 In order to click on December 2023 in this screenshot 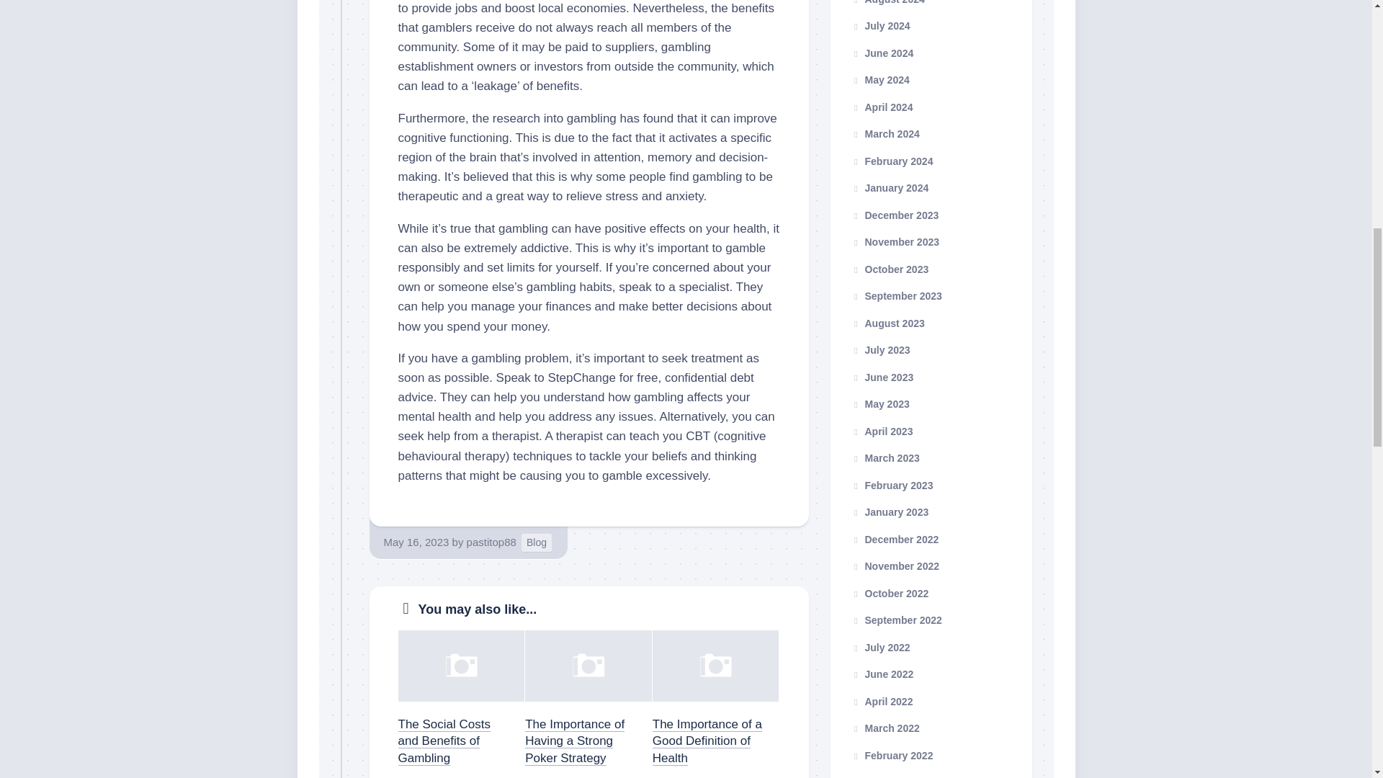, I will do `click(895, 215)`.